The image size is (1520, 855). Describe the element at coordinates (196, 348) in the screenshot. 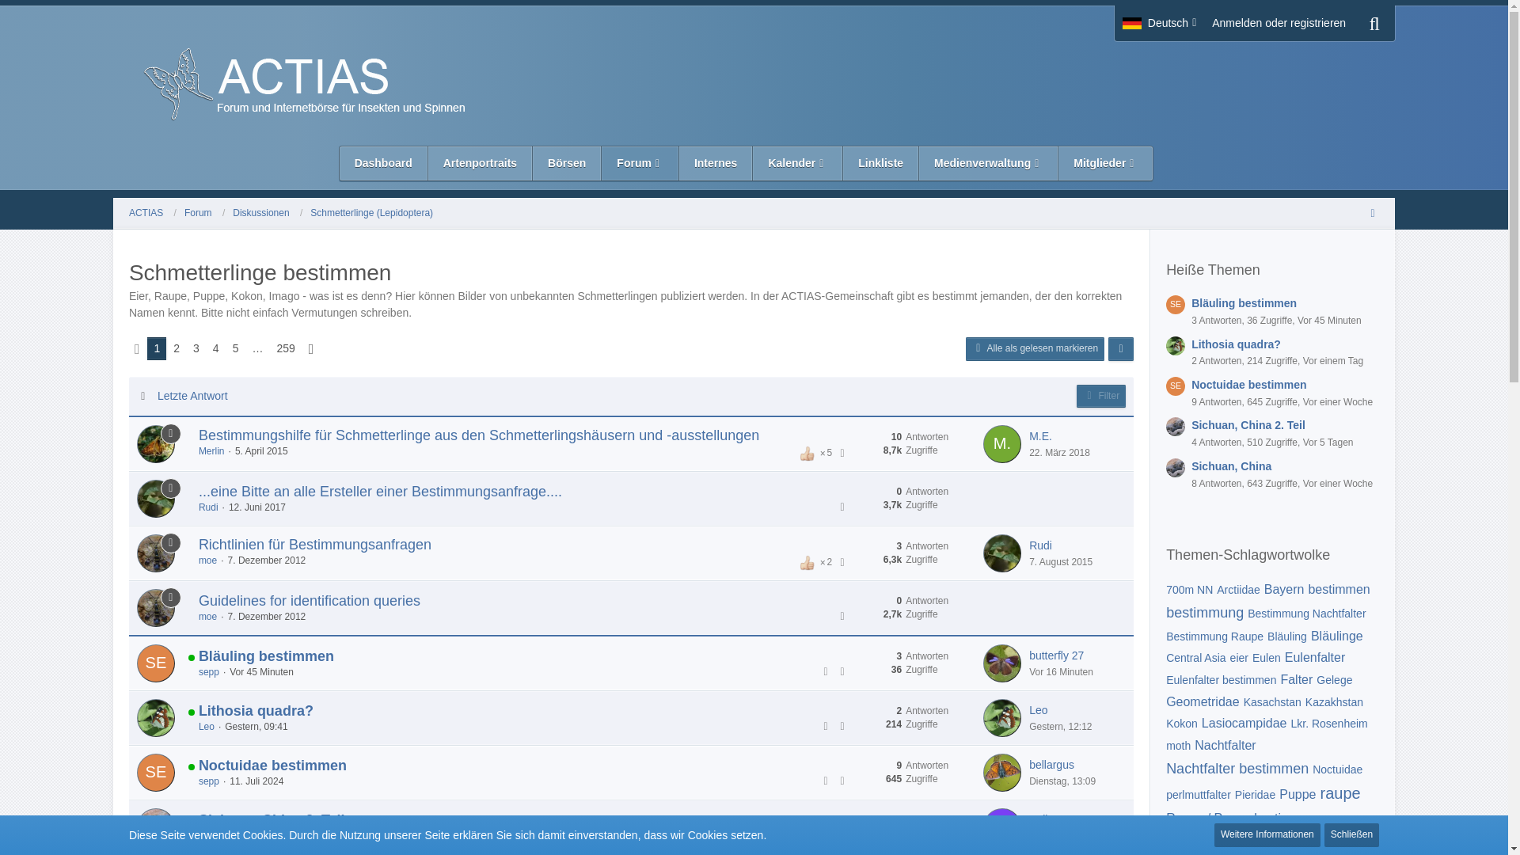

I see `Seite 3` at that location.